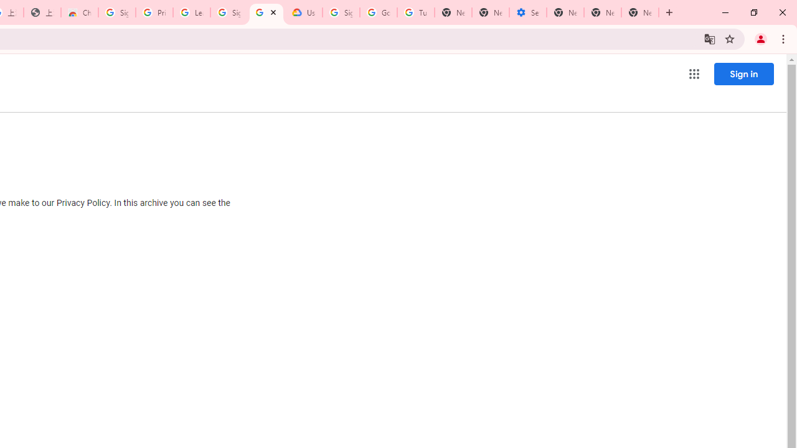 This screenshot has width=797, height=448. Describe the element at coordinates (266, 12) in the screenshot. I see `Who are Google's partners? - Privacy and conditions - Google` at that location.